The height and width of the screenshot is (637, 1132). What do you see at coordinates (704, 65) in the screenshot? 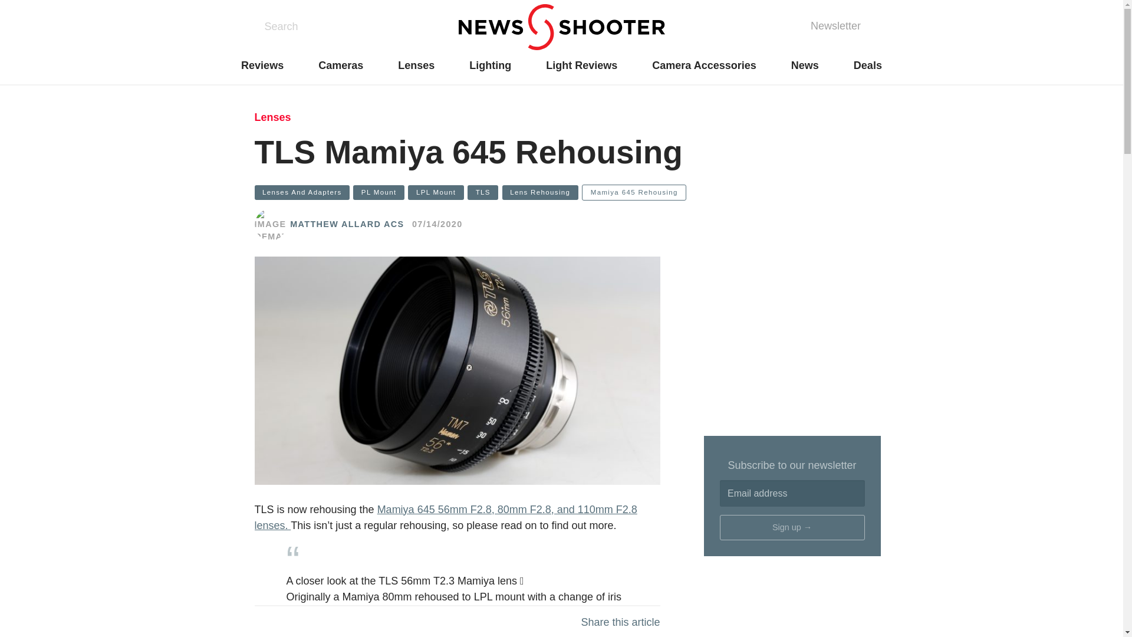
I see `Camera Accessories` at bounding box center [704, 65].